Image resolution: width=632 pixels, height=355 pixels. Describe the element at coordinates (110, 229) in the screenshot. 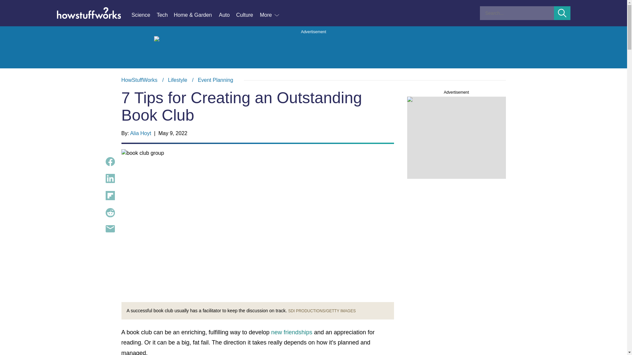

I see `More` at that location.